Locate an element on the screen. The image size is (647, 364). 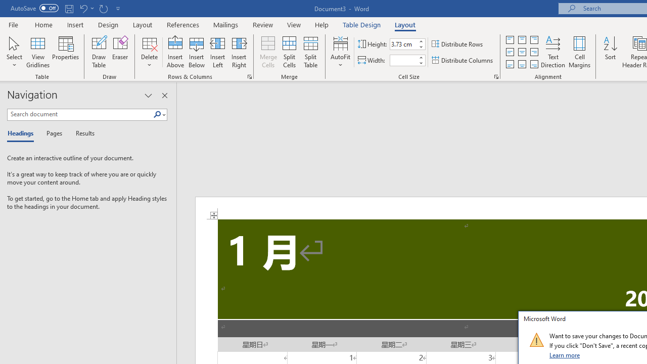
Cell Margins... is located at coordinates (579, 52).